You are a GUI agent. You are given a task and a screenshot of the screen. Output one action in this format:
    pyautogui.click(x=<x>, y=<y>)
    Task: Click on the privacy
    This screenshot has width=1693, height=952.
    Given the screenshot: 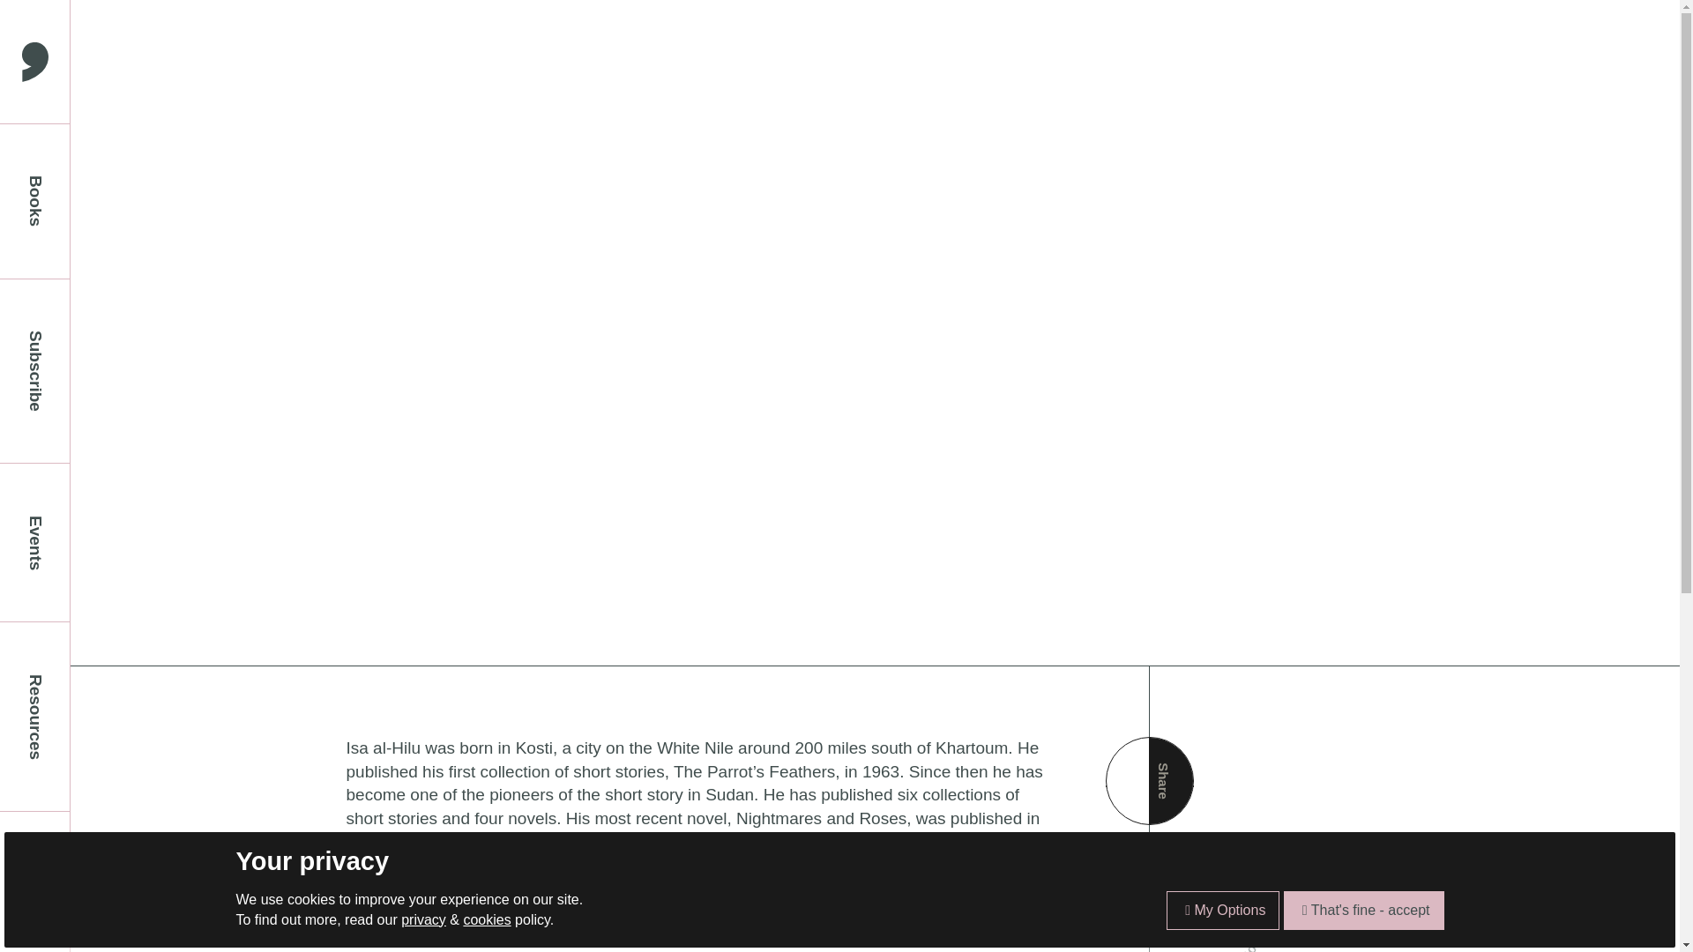 What is the action you would take?
    pyautogui.click(x=423, y=919)
    